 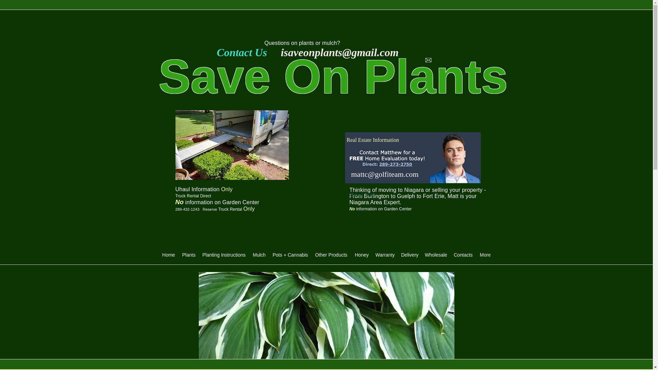 What do you see at coordinates (436, 255) in the screenshot?
I see `Wholesale` at bounding box center [436, 255].